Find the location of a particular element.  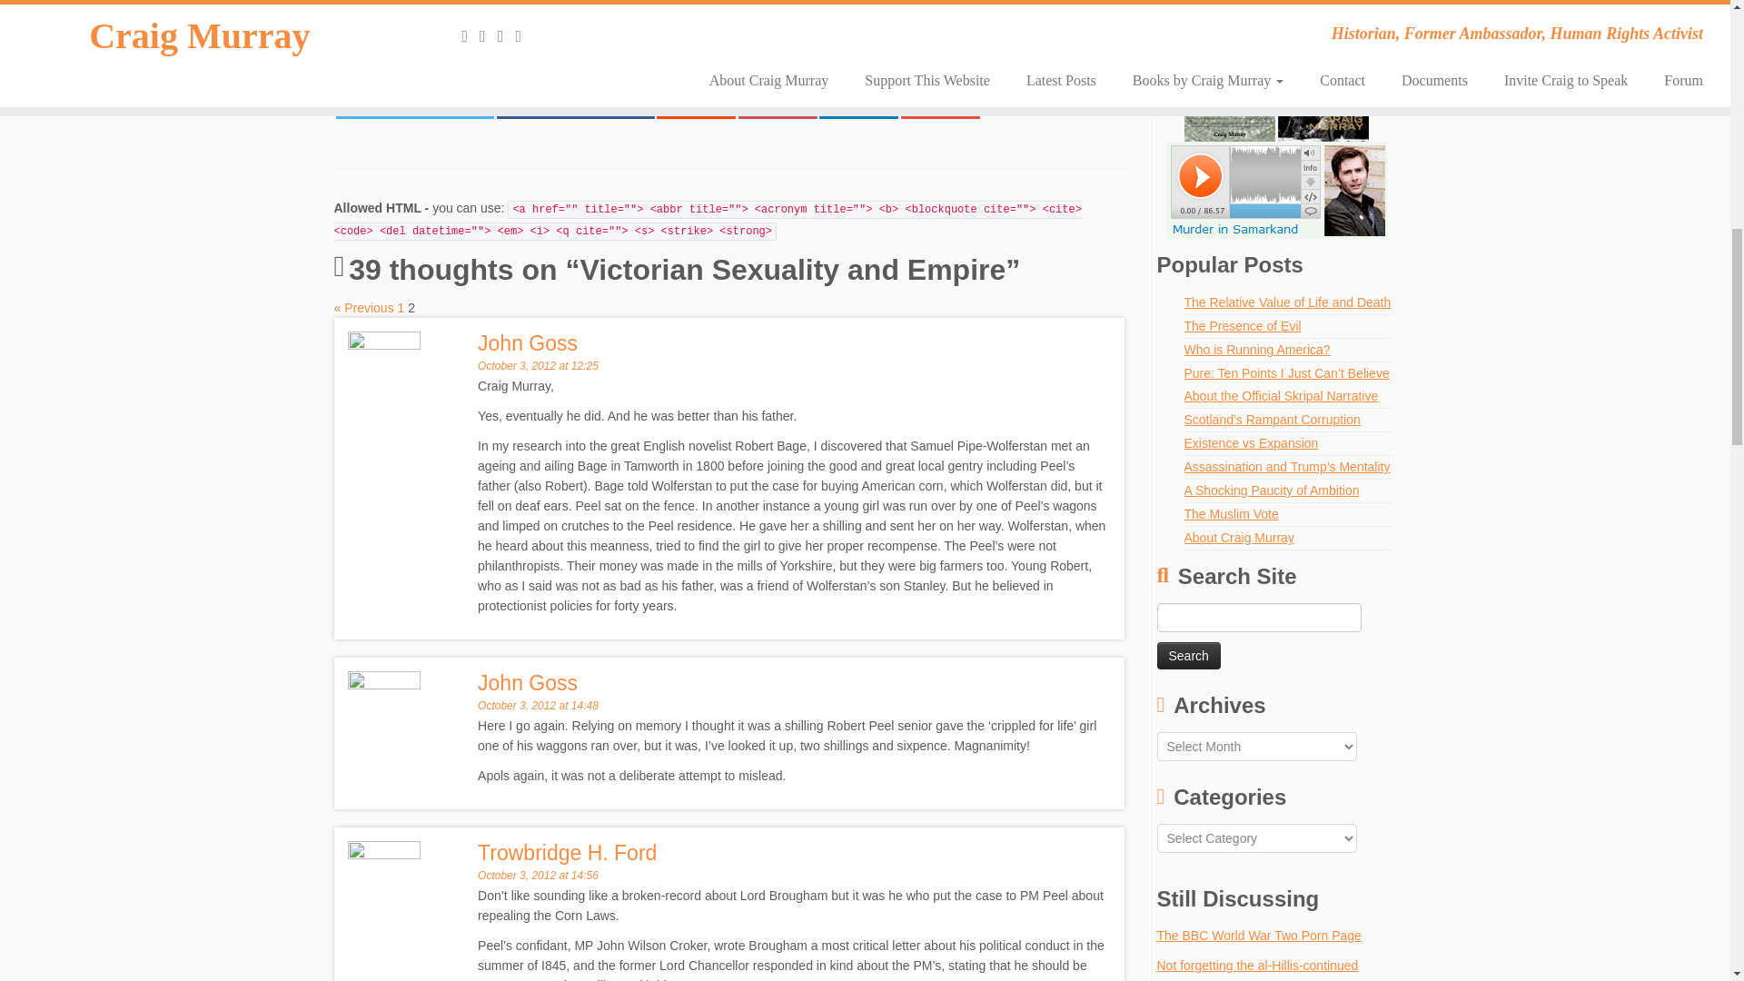

Tweet on Twitter is located at coordinates (574, 103).